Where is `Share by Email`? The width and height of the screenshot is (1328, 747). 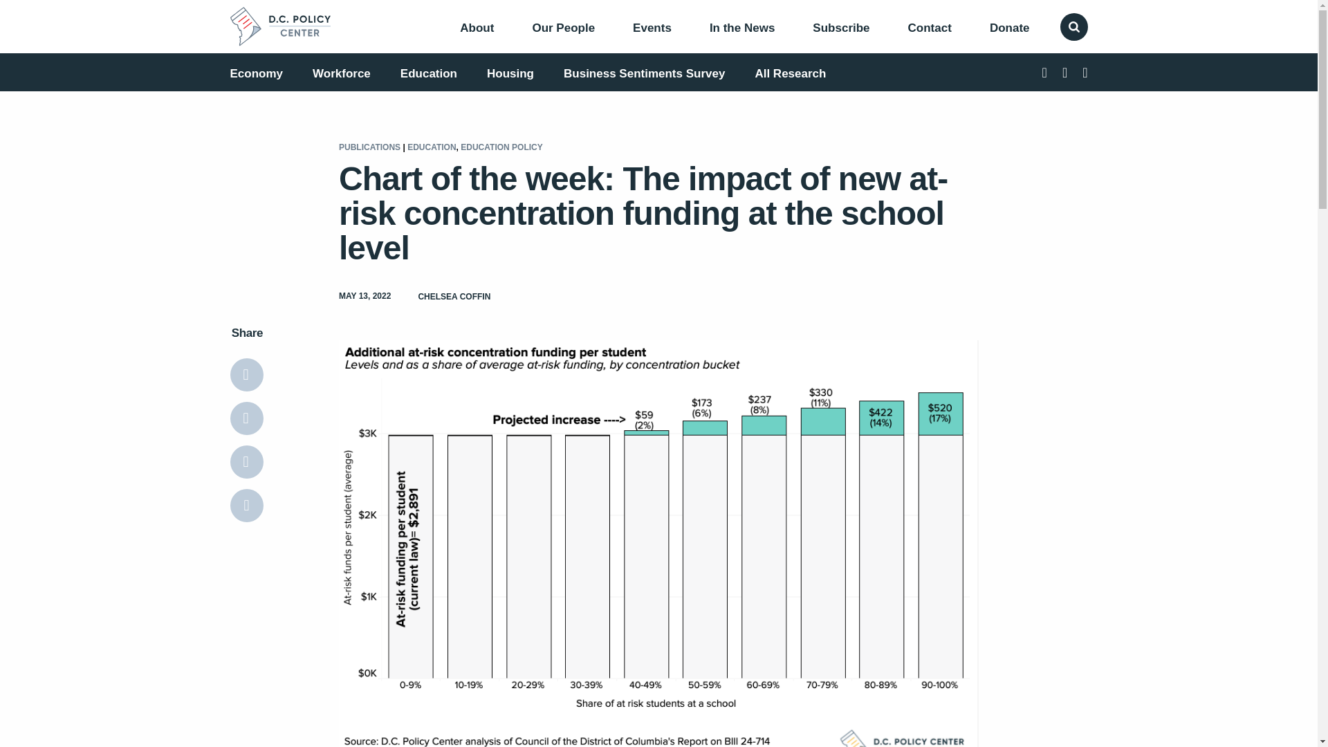
Share by Email is located at coordinates (246, 462).